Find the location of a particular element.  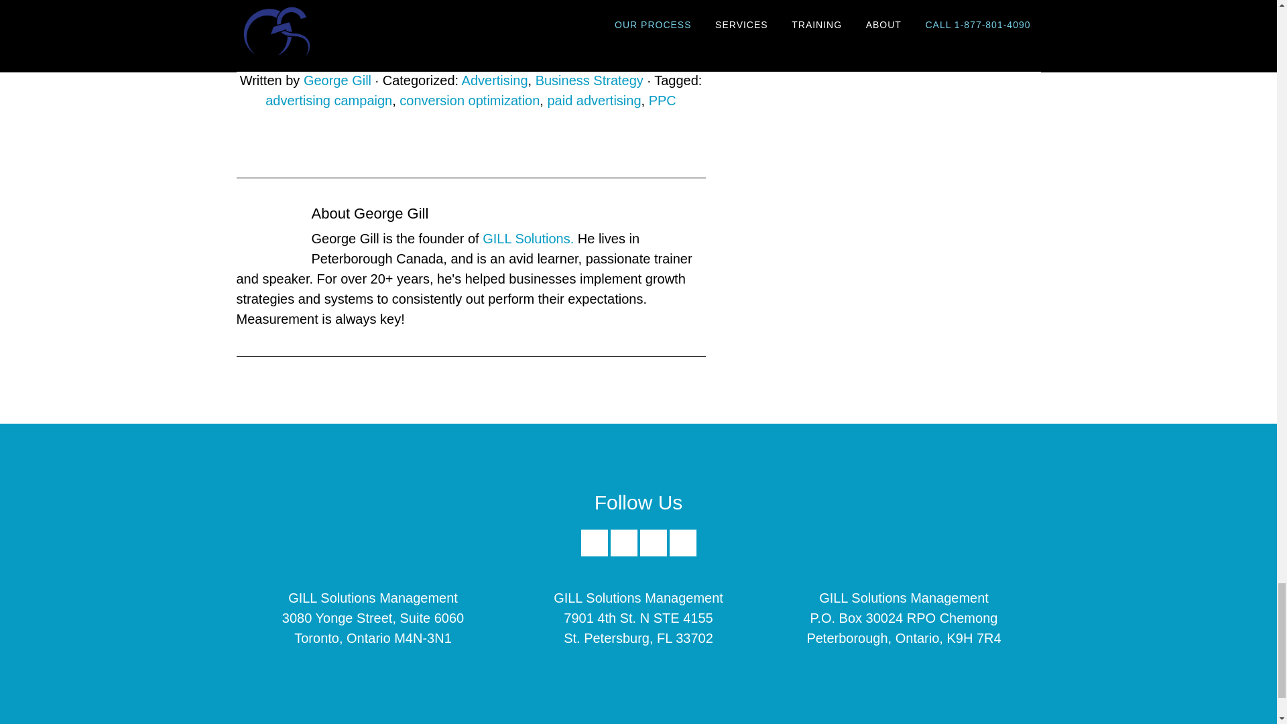

LinkedIn is located at coordinates (623, 543).